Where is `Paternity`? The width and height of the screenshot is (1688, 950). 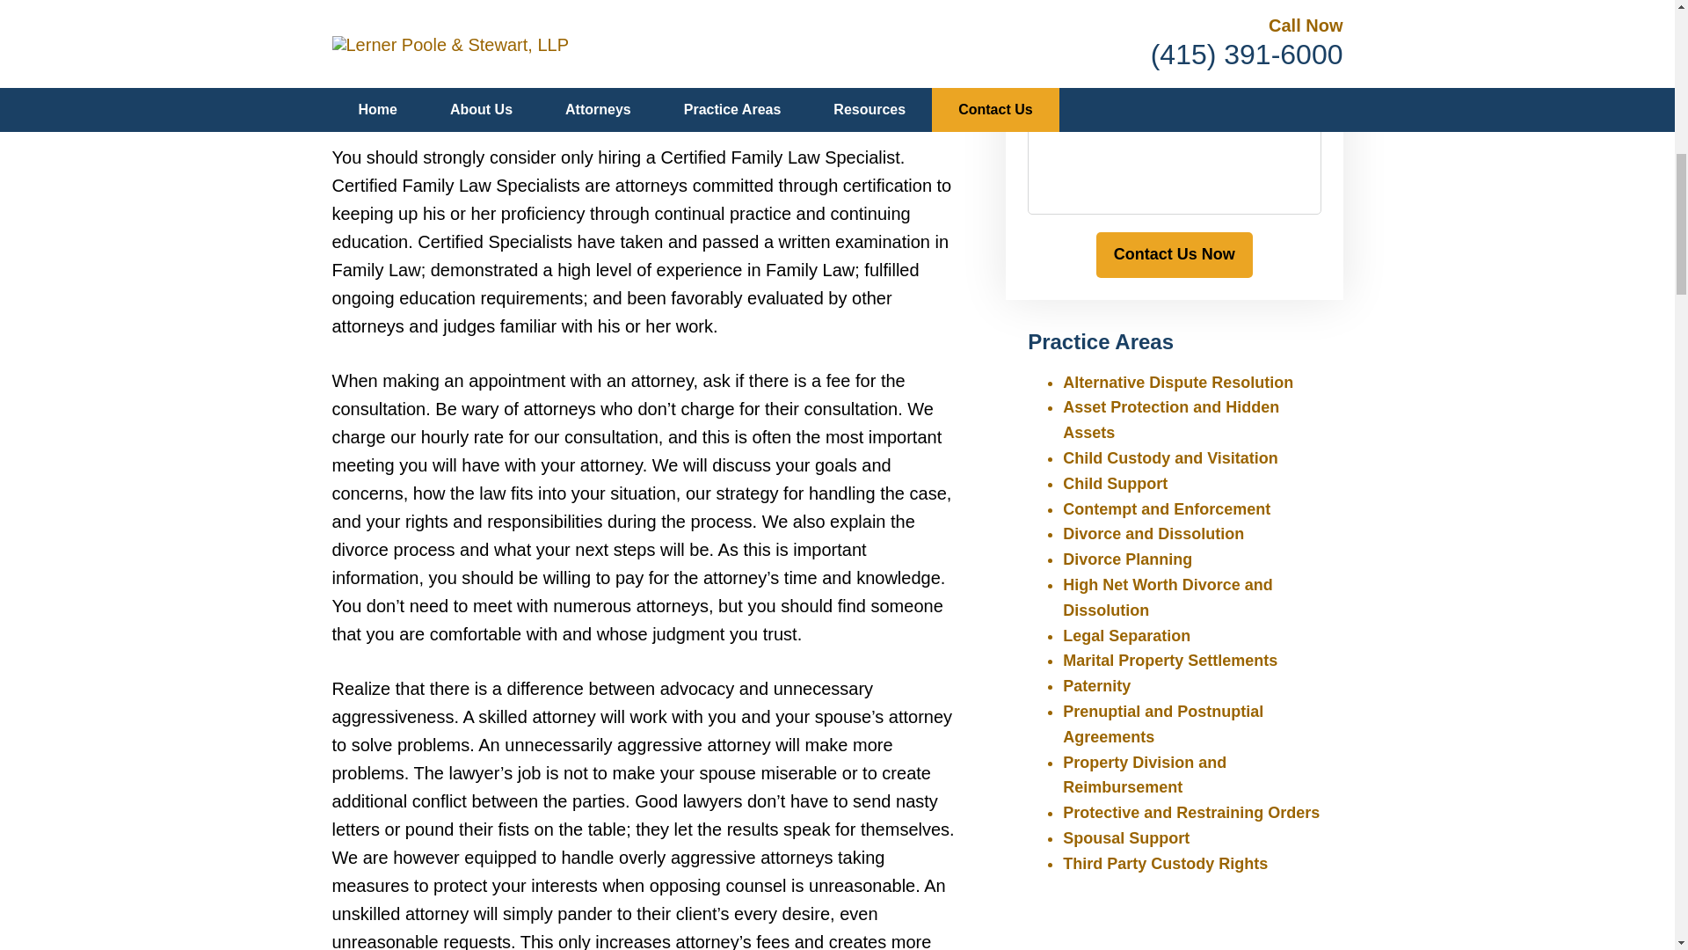
Paternity is located at coordinates (1097, 686).